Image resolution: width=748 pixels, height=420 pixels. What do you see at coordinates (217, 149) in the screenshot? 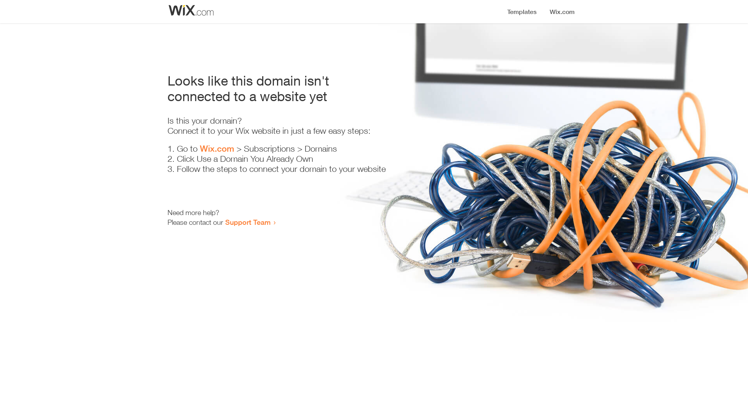
I see `Wix.com` at bounding box center [217, 149].